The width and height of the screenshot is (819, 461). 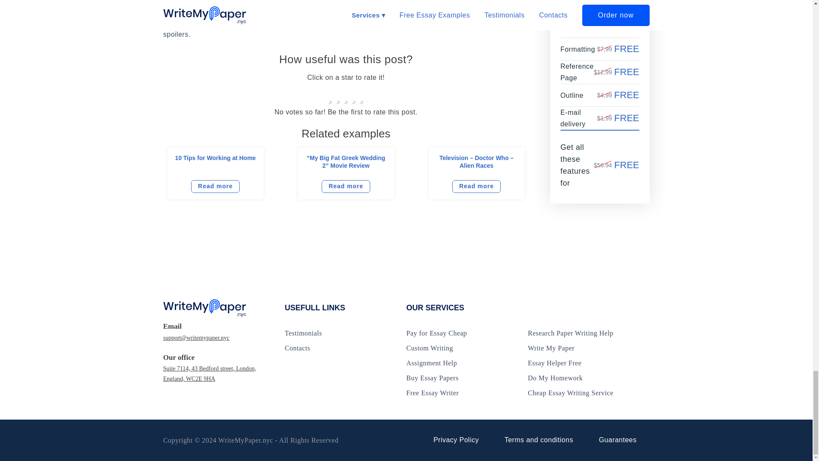 What do you see at coordinates (555, 378) in the screenshot?
I see `Do My Homework` at bounding box center [555, 378].